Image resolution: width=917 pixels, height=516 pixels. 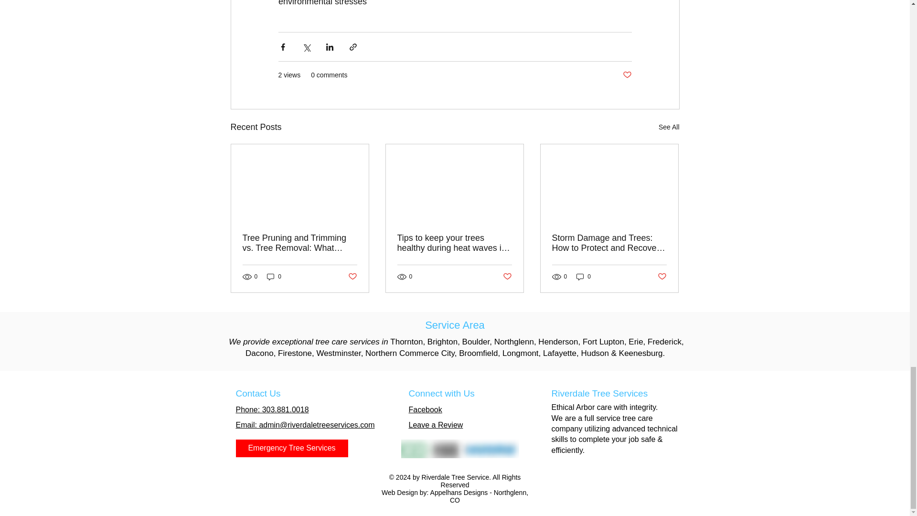 What do you see at coordinates (274, 277) in the screenshot?
I see `0` at bounding box center [274, 277].